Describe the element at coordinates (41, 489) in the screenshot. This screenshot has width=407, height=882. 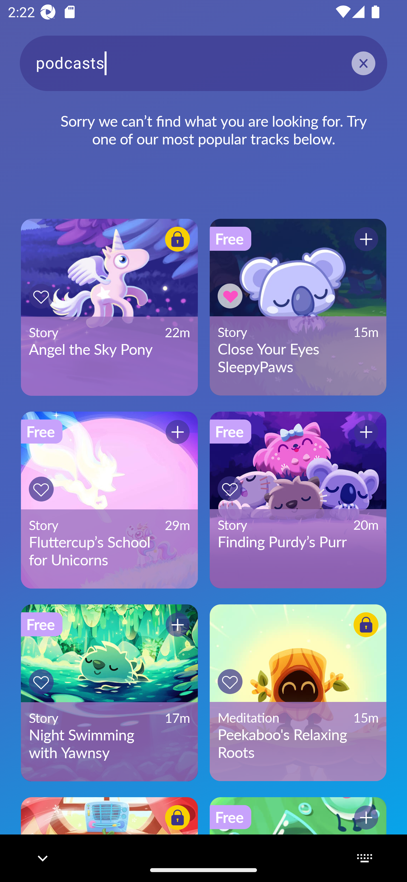
I see `Button` at that location.